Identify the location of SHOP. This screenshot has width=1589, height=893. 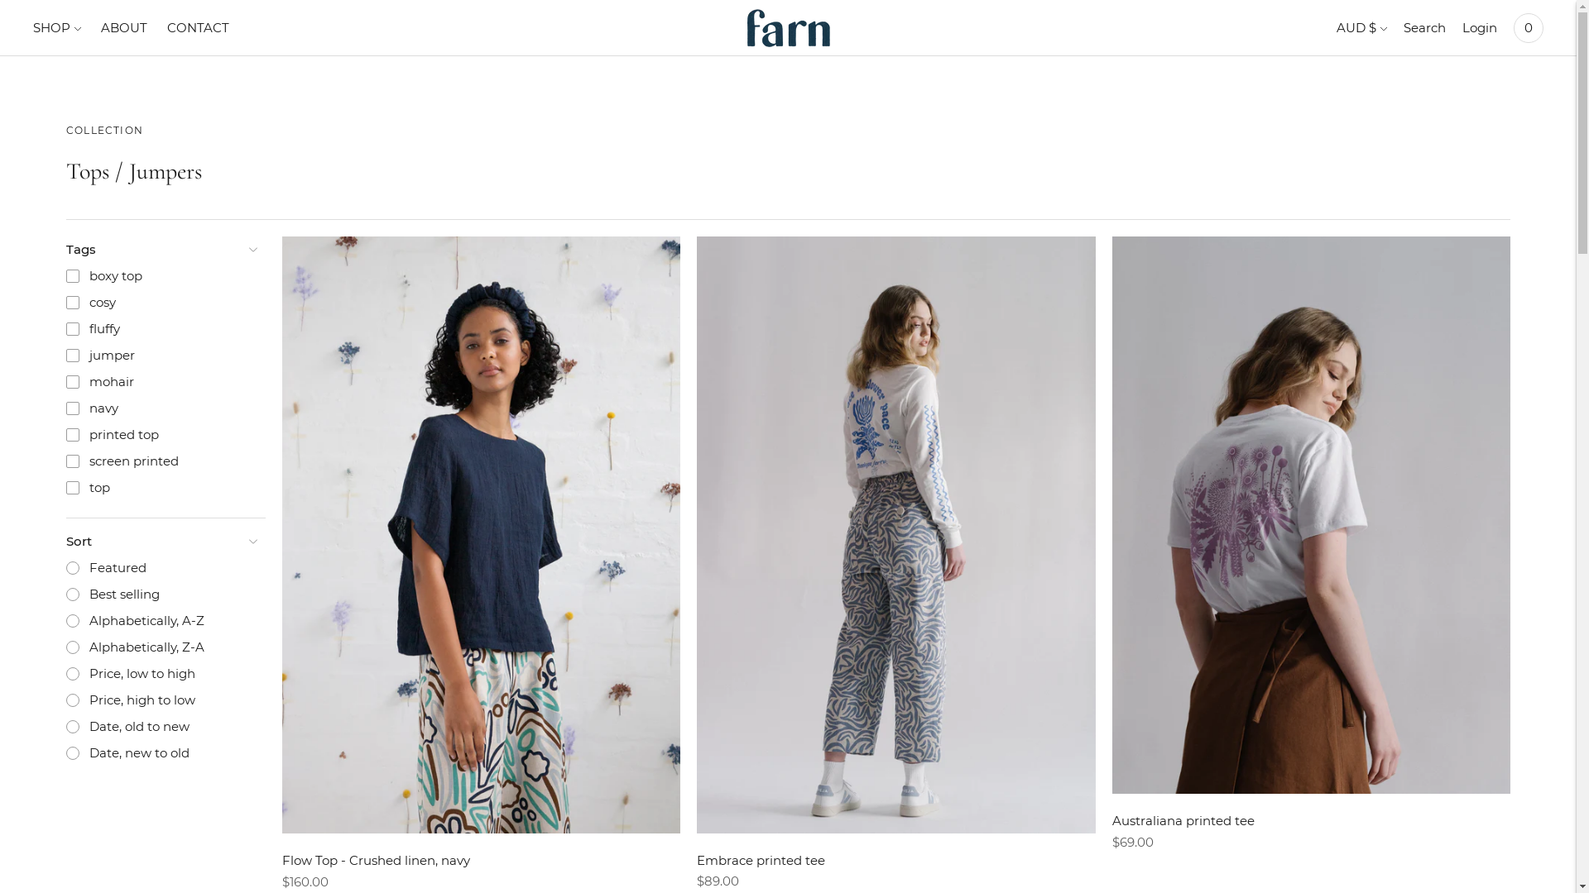
(57, 28).